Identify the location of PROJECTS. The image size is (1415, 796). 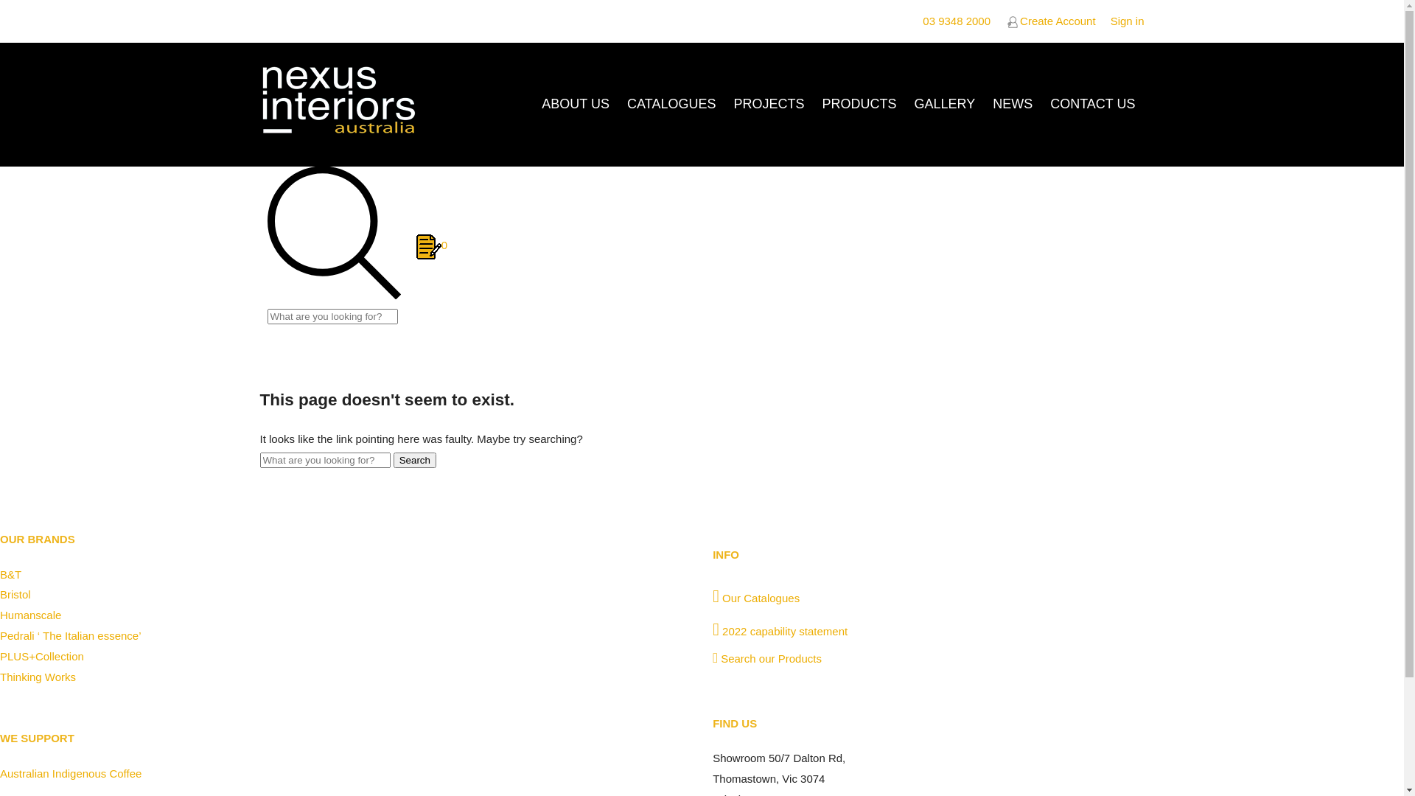
(769, 105).